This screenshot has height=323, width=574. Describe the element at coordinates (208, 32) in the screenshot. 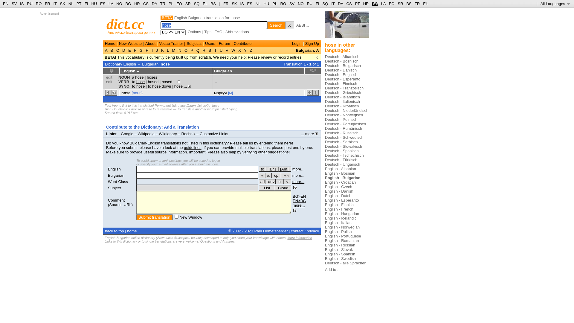

I see `Tips` at that location.